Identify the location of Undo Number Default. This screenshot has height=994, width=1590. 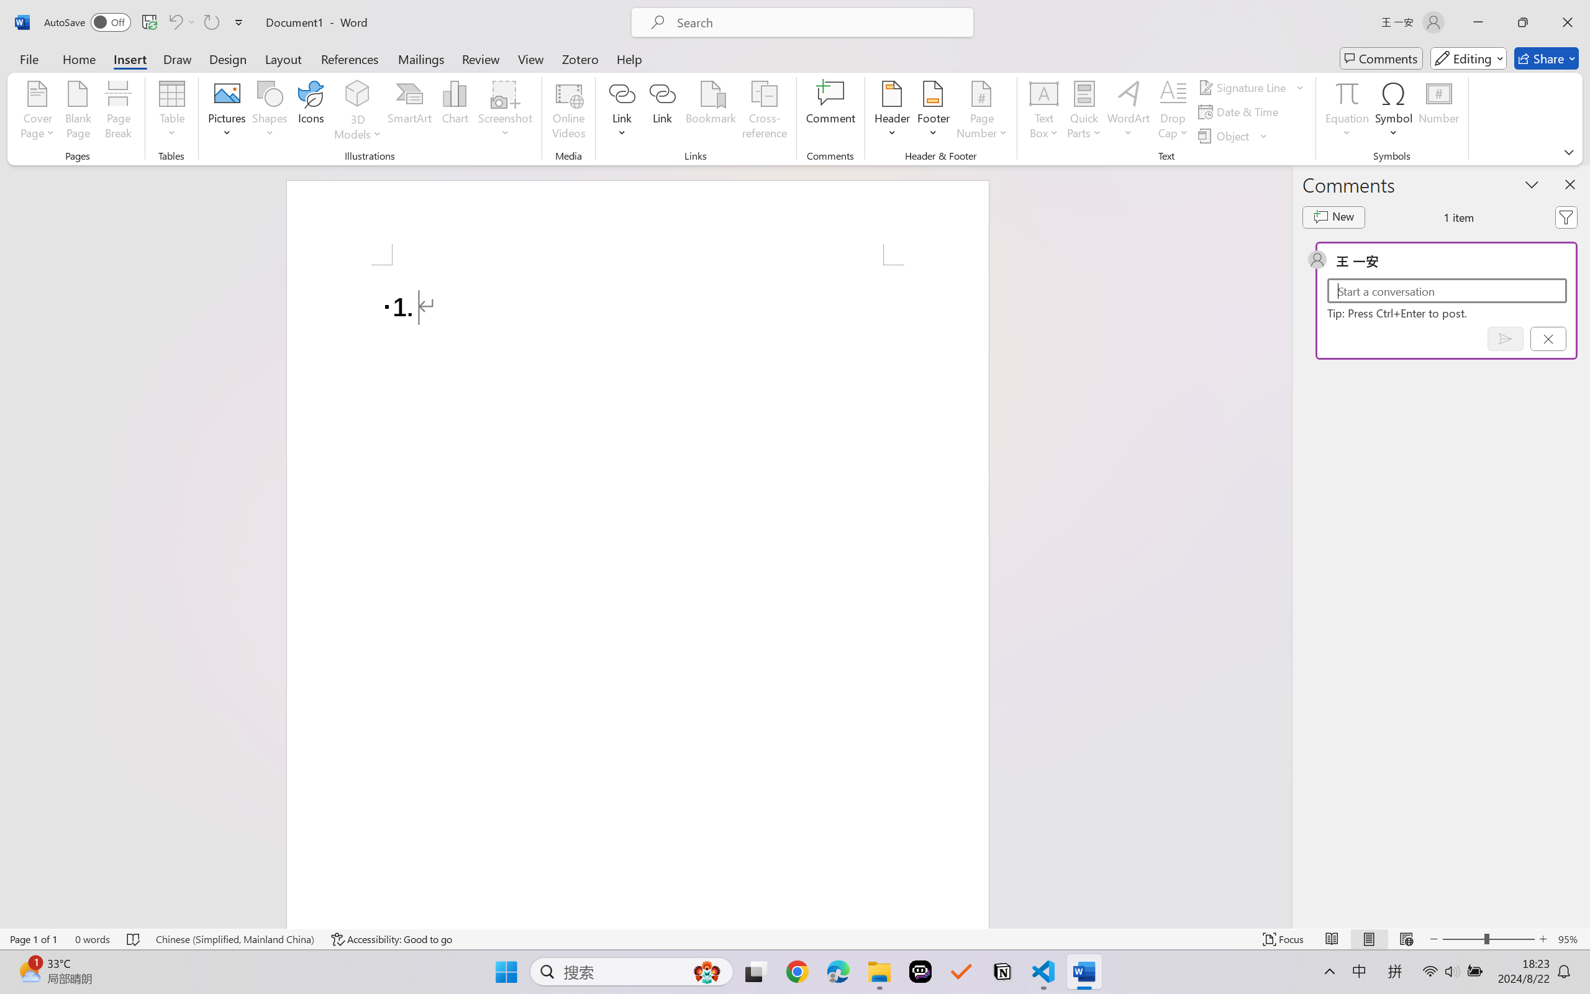
(175, 22).